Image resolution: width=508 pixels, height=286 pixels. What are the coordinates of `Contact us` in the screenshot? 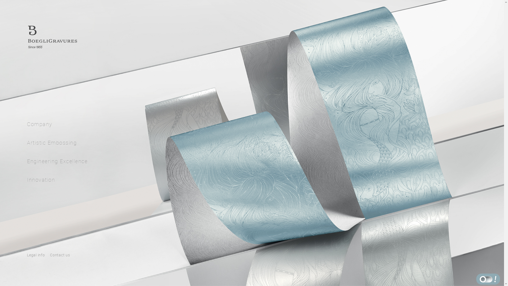 It's located at (60, 255).